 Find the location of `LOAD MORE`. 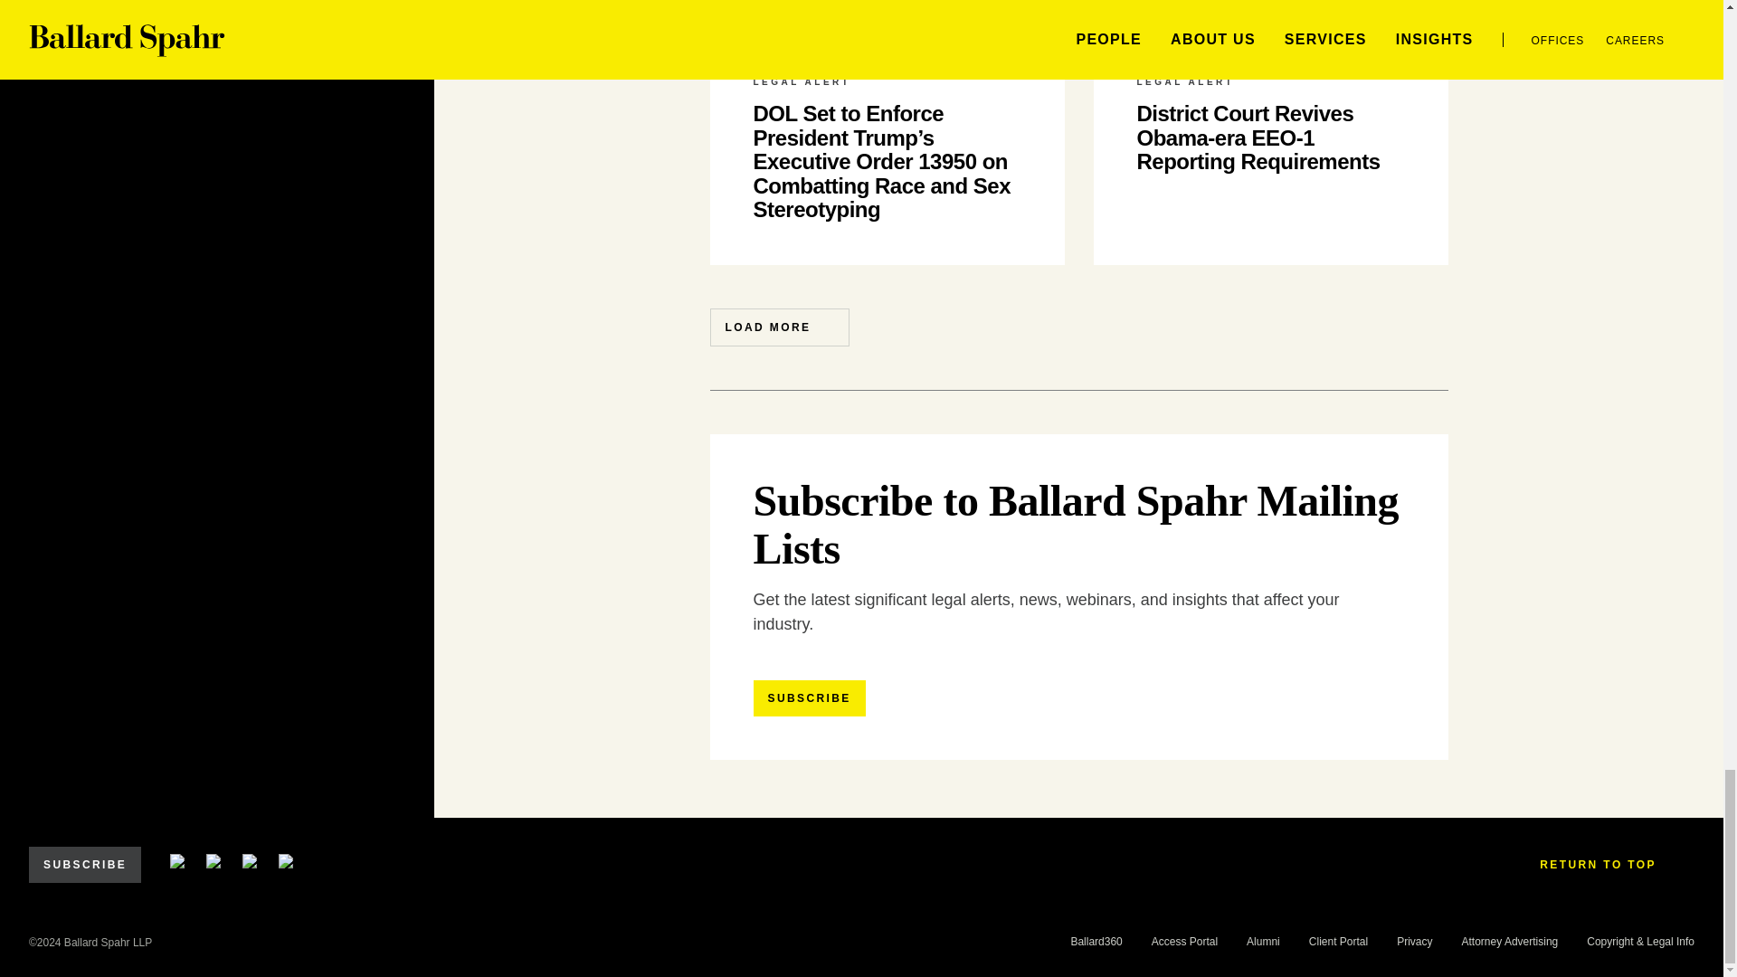

LOAD MORE is located at coordinates (778, 327).